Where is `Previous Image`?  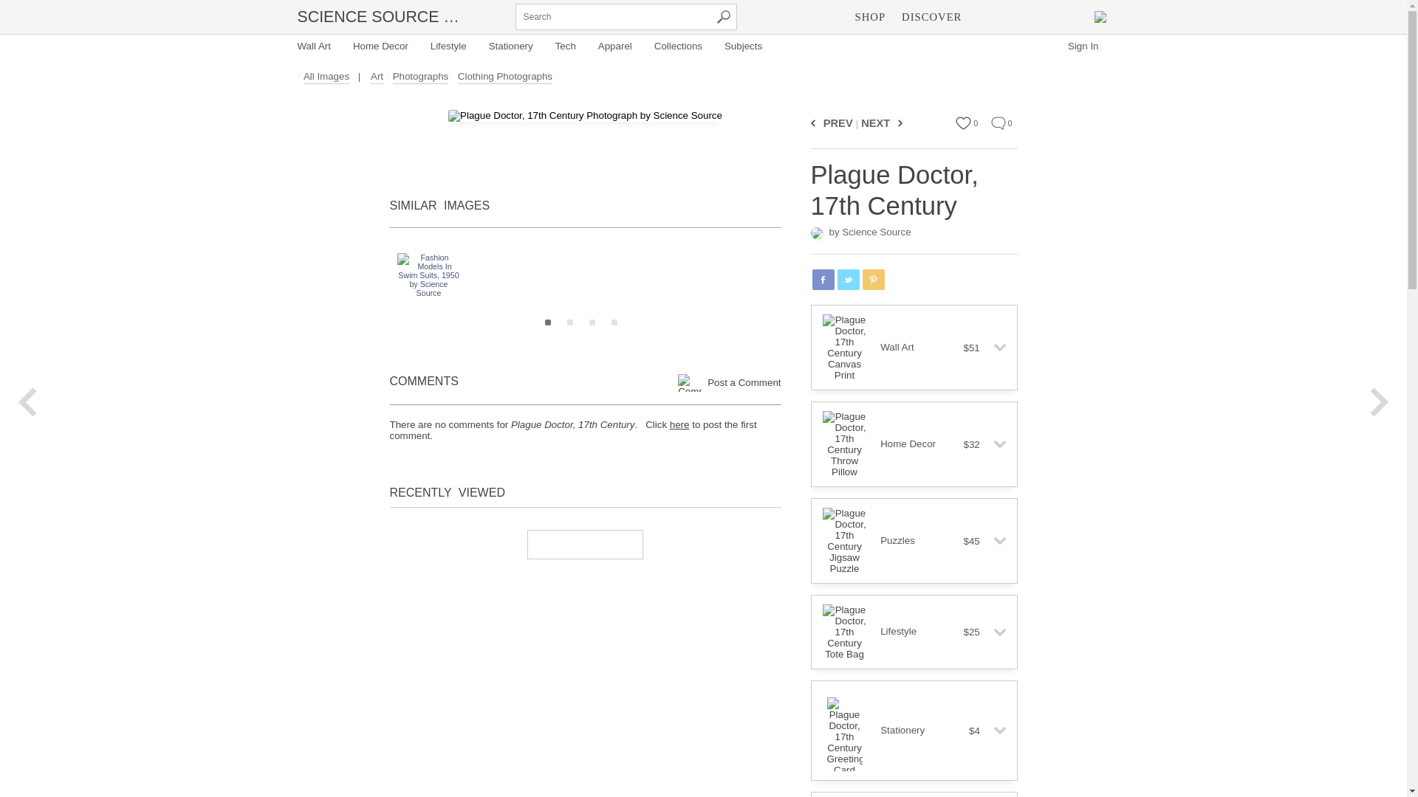 Previous Image is located at coordinates (815, 123).